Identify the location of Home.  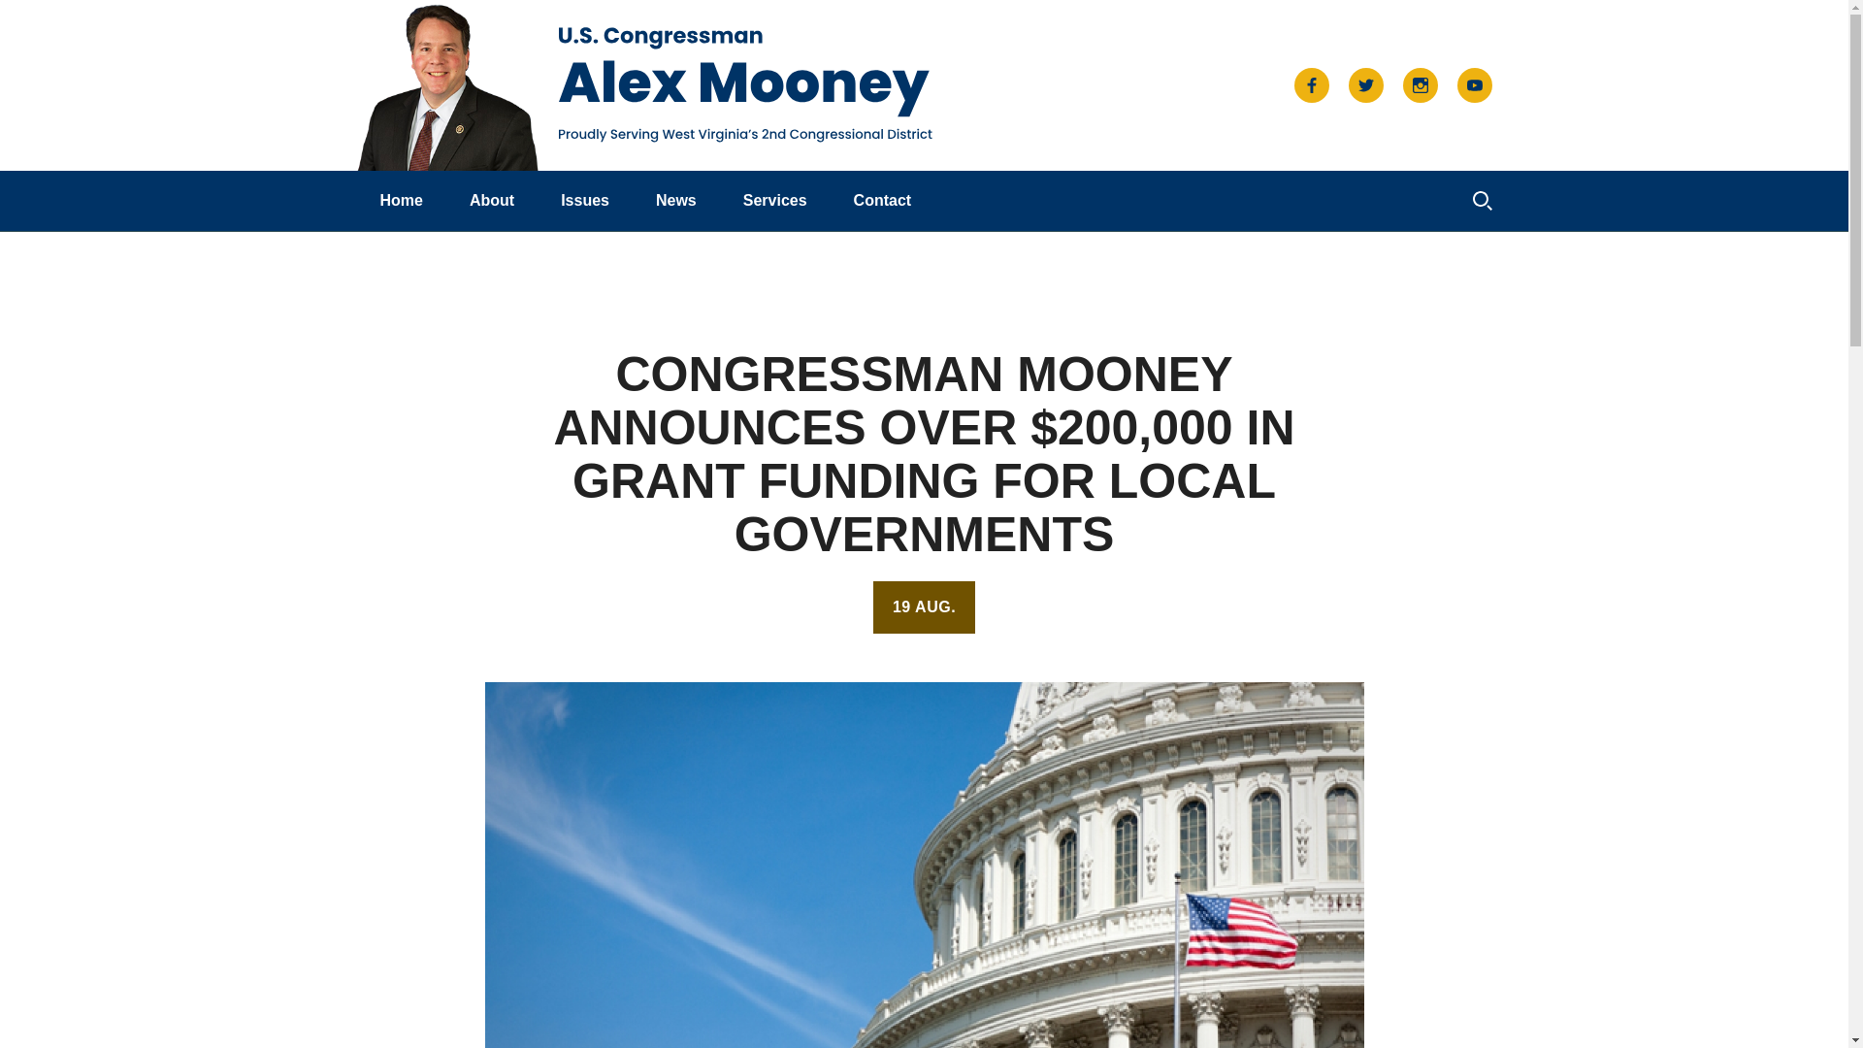
(401, 196).